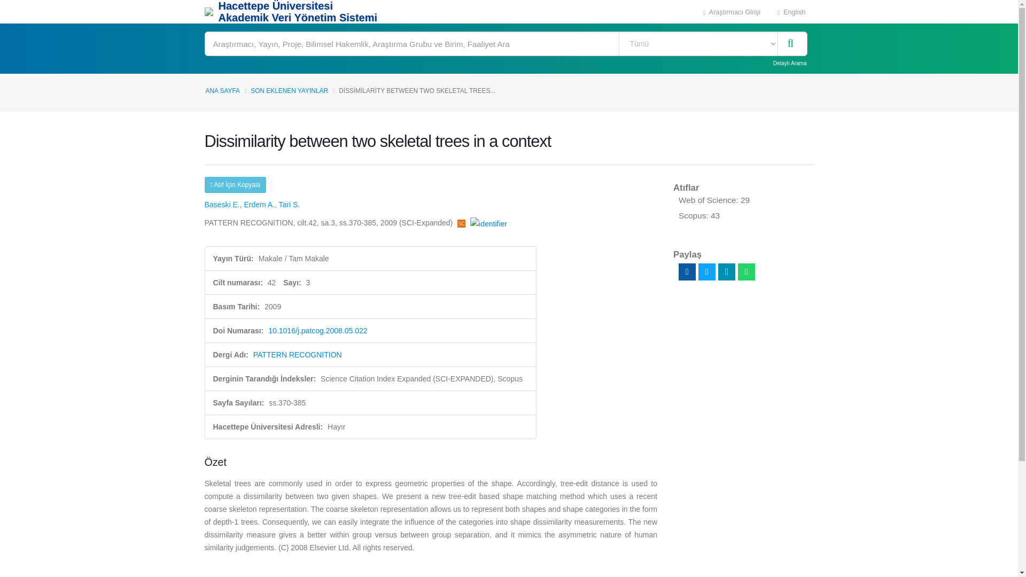 The image size is (1026, 577). I want to click on PATTERN RECOGNITION, so click(297, 354).